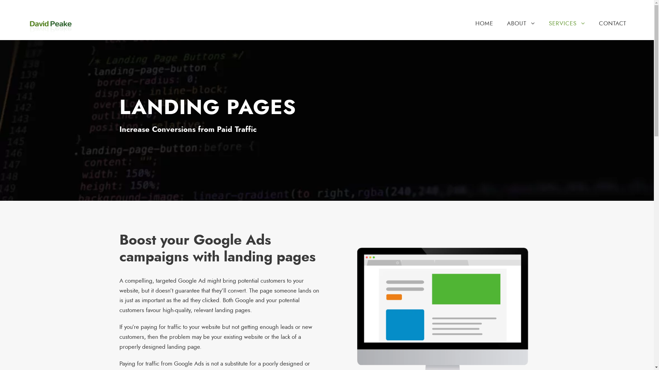 This screenshot has height=370, width=659. Describe the element at coordinates (567, 29) in the screenshot. I see `SERVICES` at that location.